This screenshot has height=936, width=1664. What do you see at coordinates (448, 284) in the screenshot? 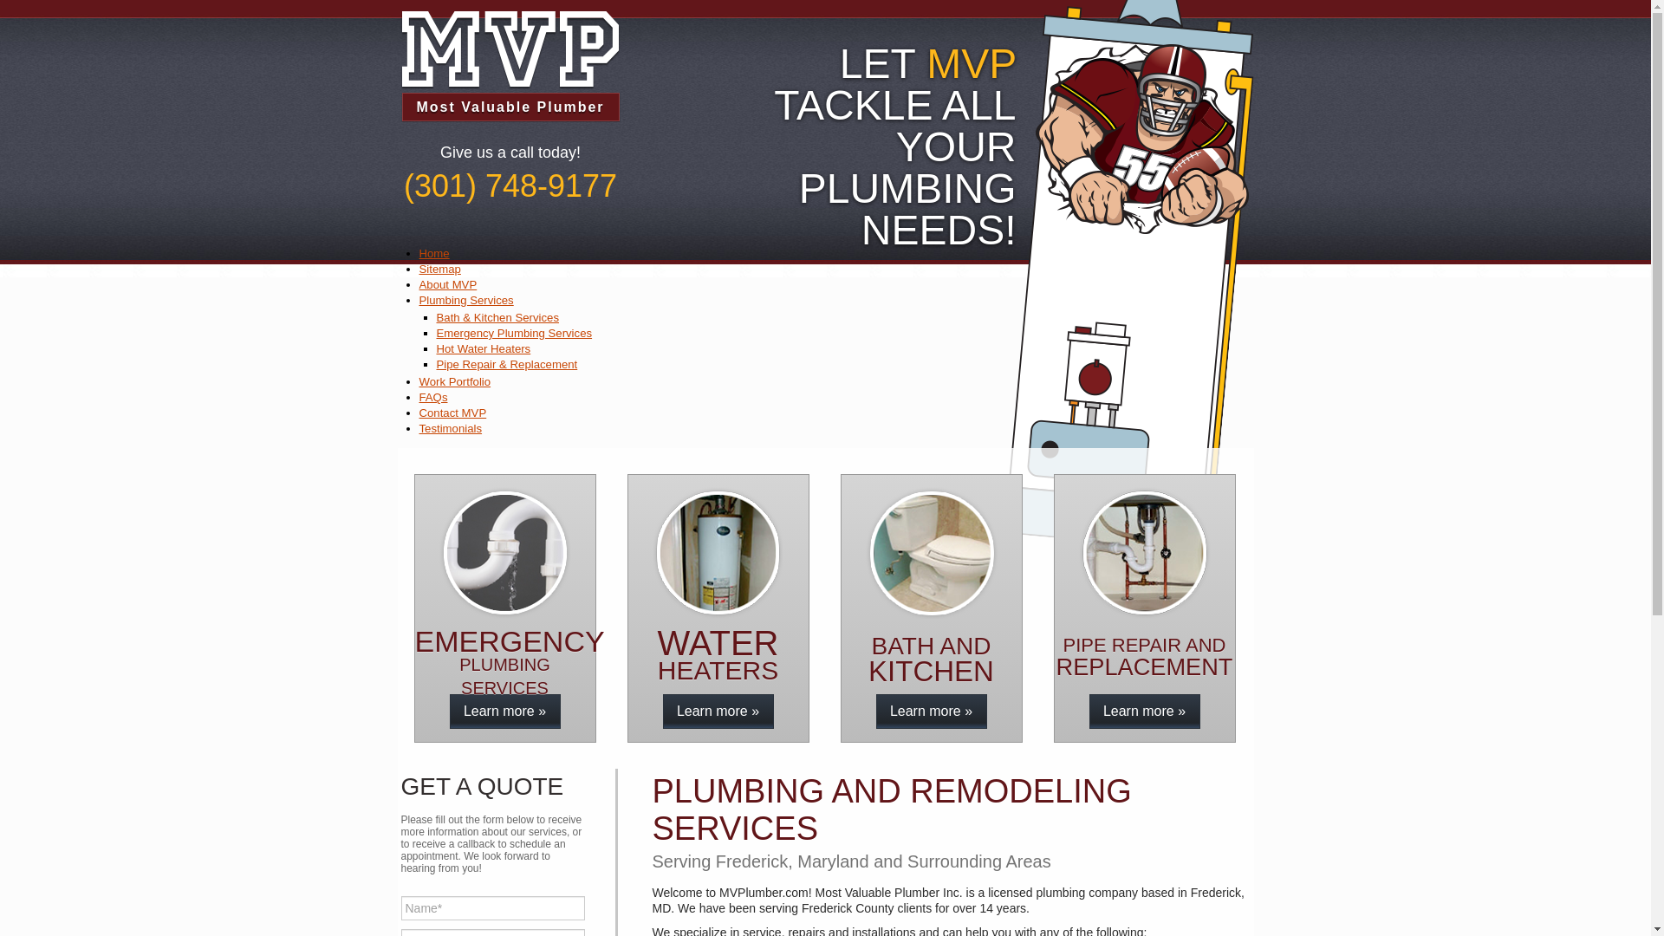
I see `About MVP` at bounding box center [448, 284].